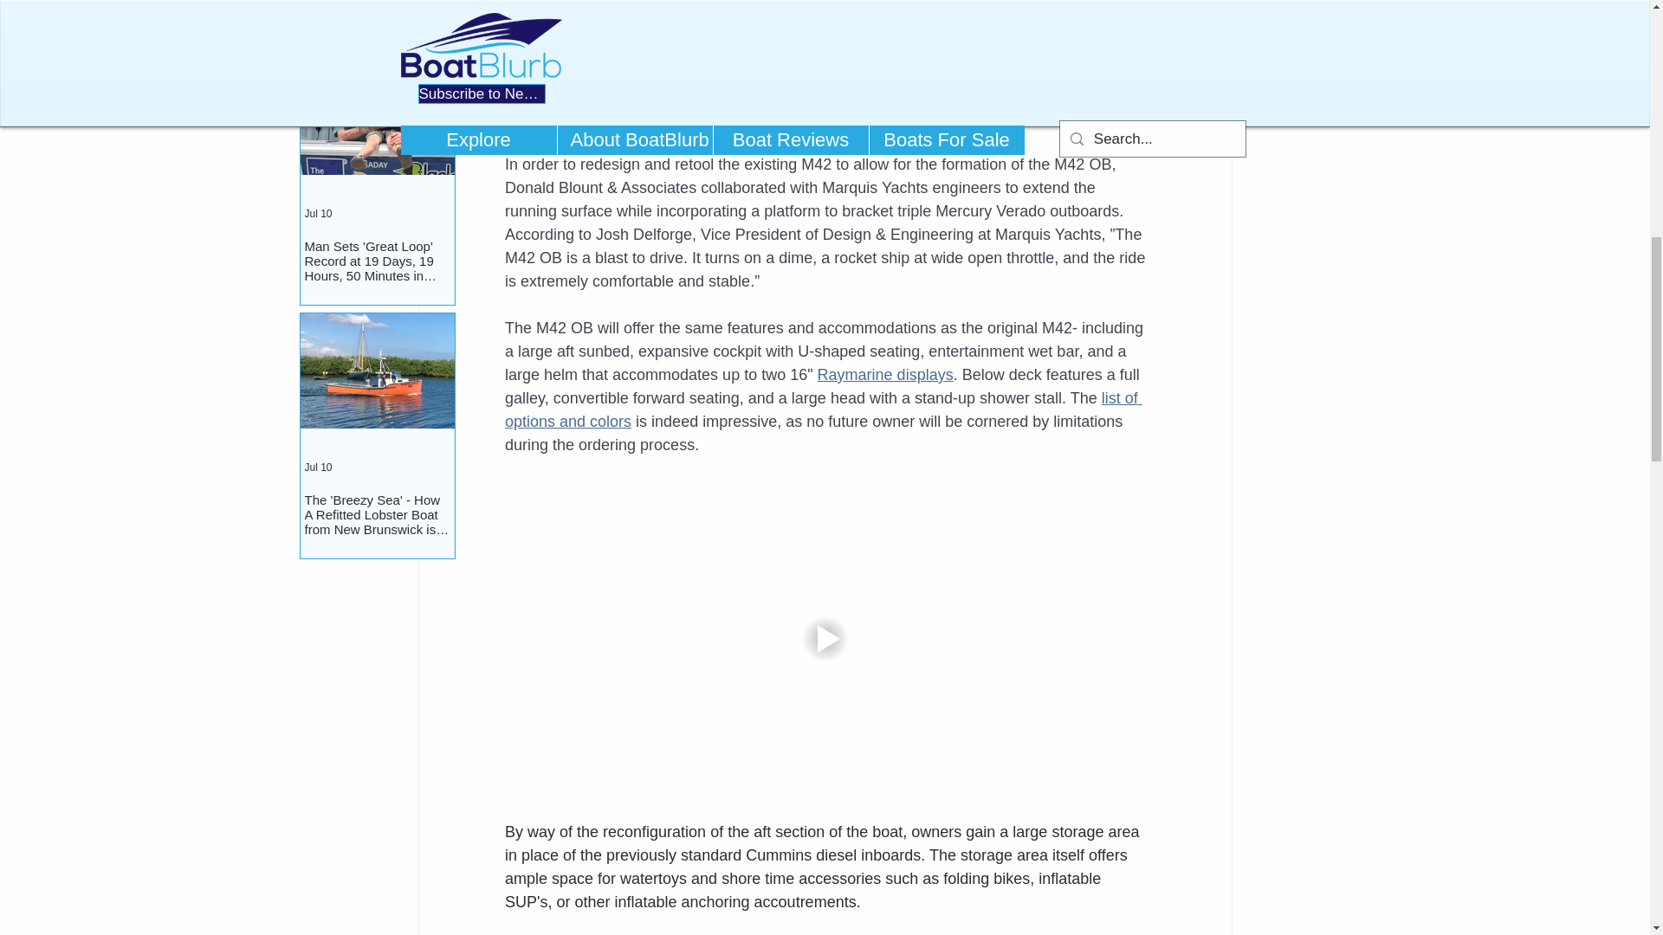 The width and height of the screenshot is (1663, 935). What do you see at coordinates (884, 374) in the screenshot?
I see `Raymarine displays` at bounding box center [884, 374].